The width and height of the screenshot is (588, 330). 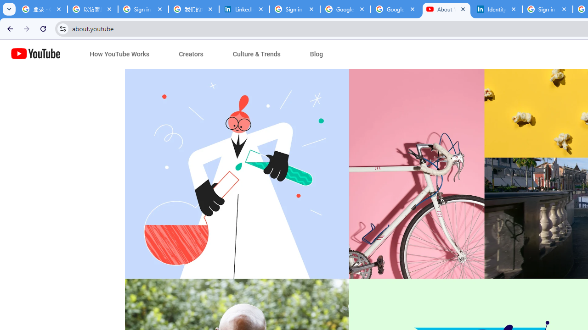 What do you see at coordinates (547, 9) in the screenshot?
I see `Sign in - Google Accounts` at bounding box center [547, 9].